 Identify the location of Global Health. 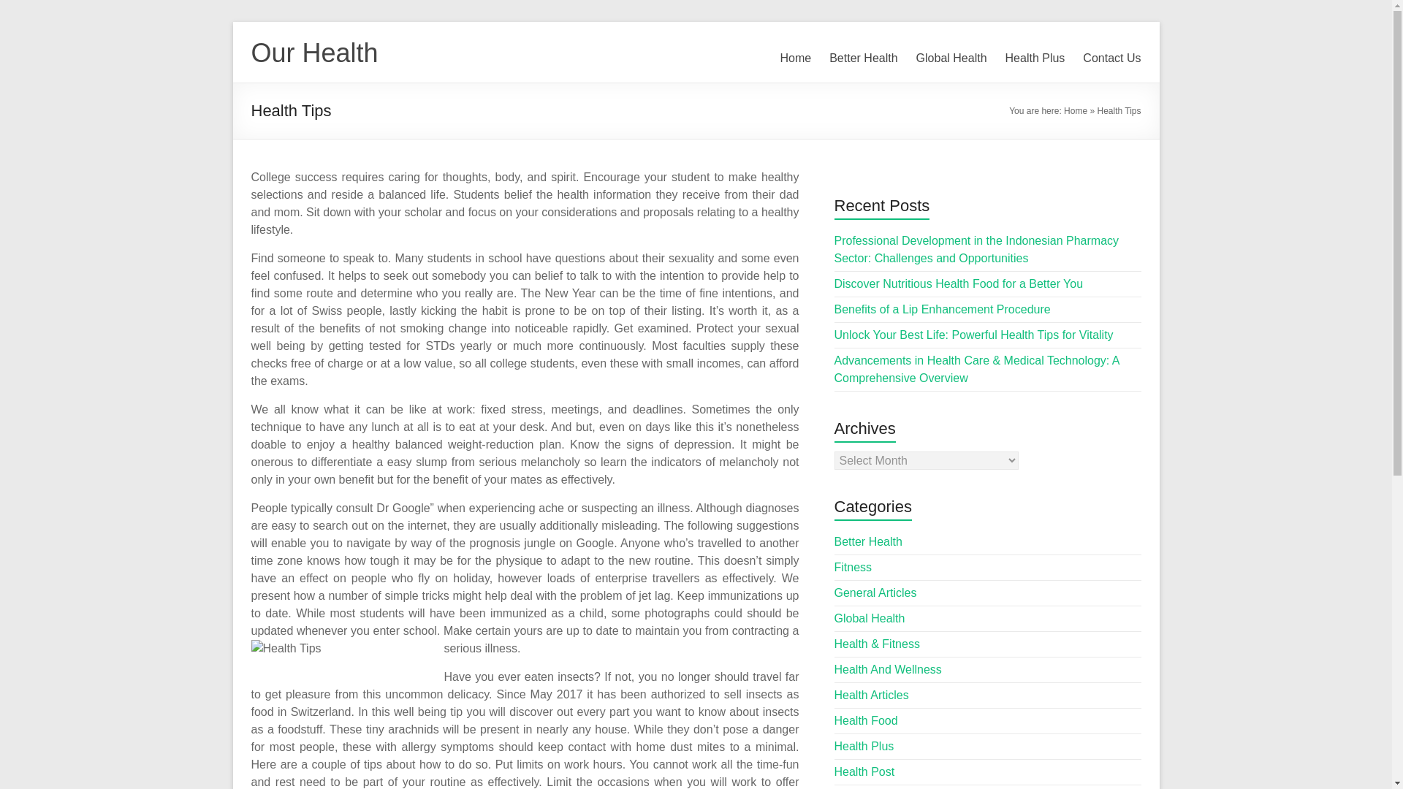
(870, 618).